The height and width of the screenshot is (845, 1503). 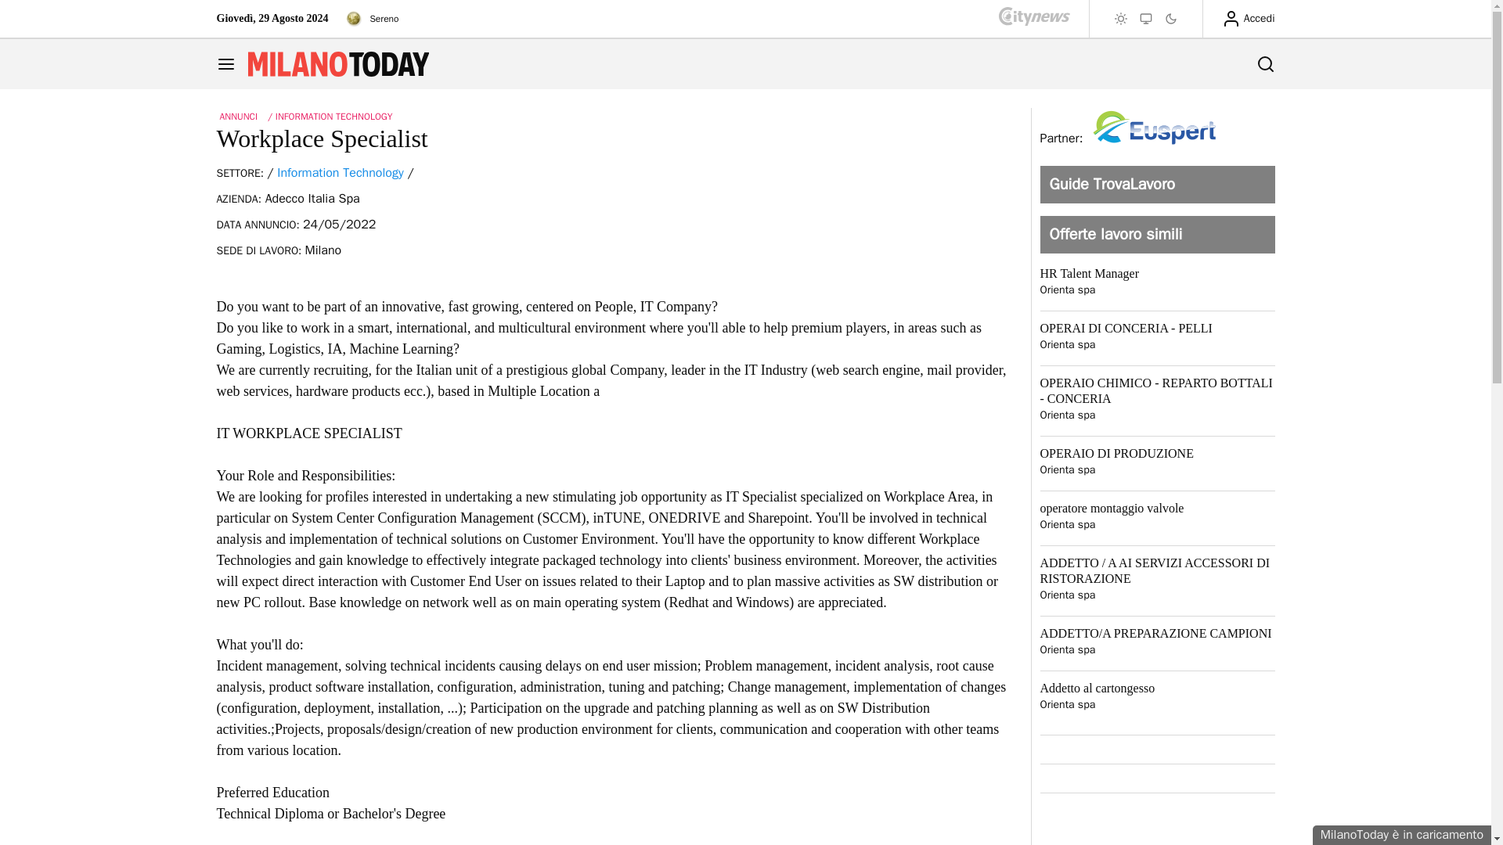 I want to click on operatore montaggio valvole, so click(x=1157, y=509).